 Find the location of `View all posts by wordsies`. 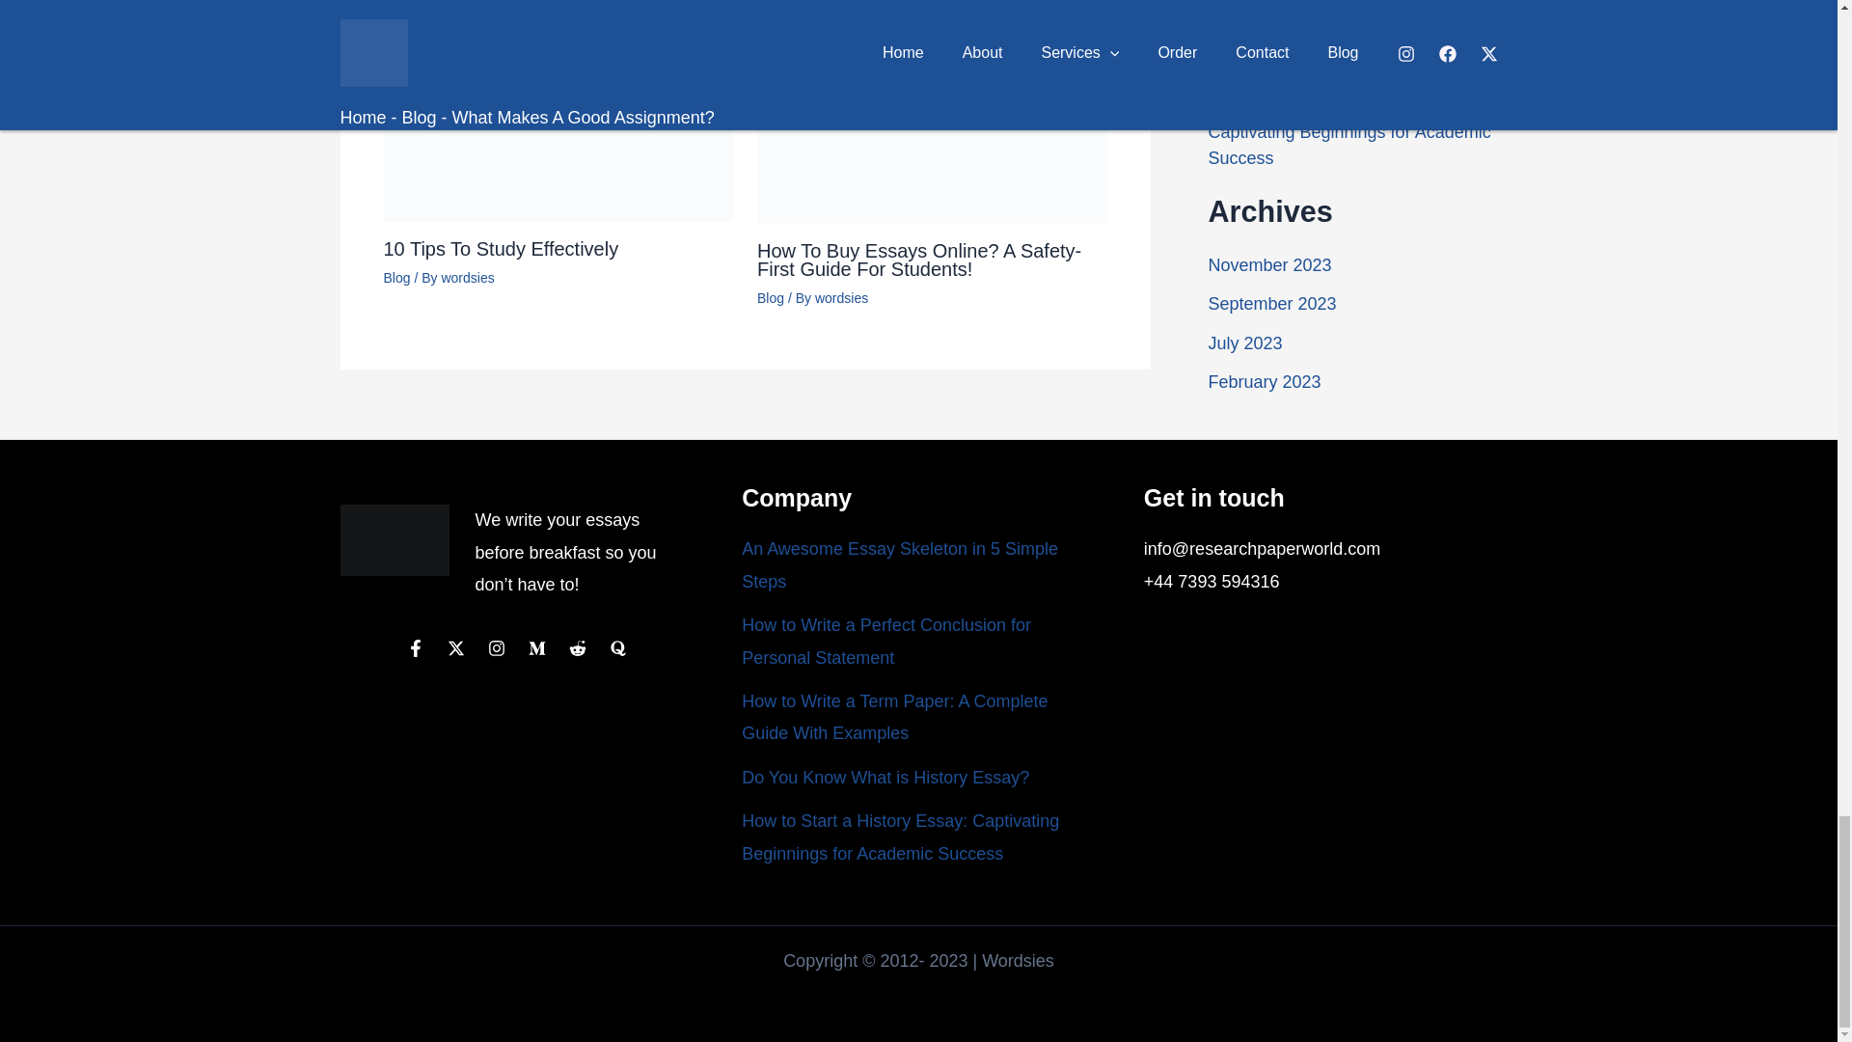

View all posts by wordsies is located at coordinates (467, 277).